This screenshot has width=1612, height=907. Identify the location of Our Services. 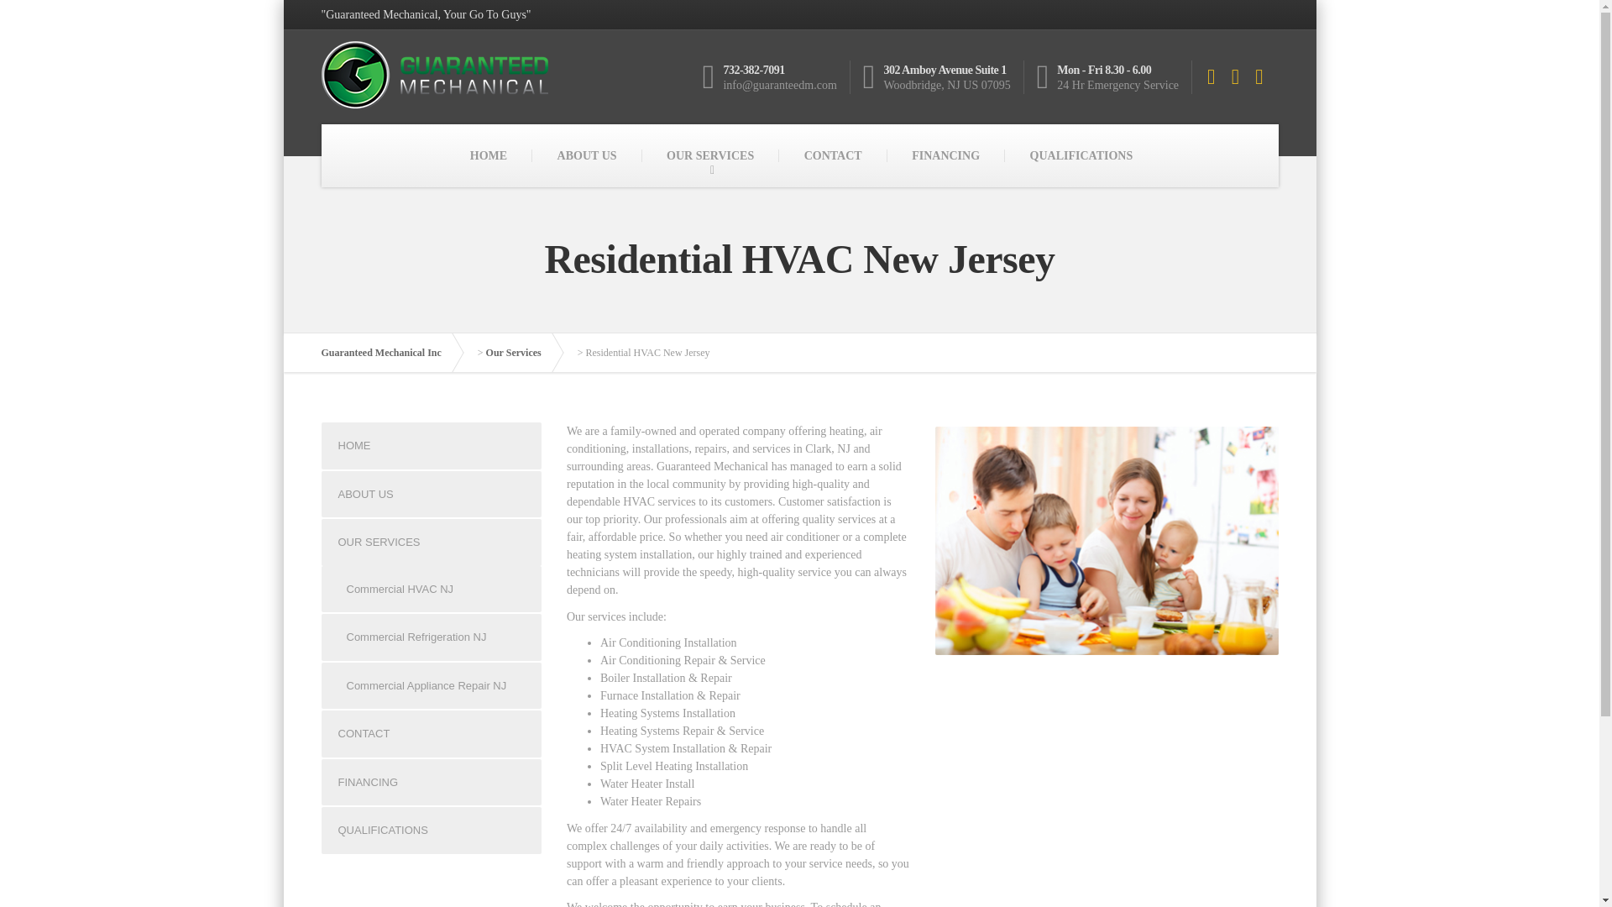
(522, 353).